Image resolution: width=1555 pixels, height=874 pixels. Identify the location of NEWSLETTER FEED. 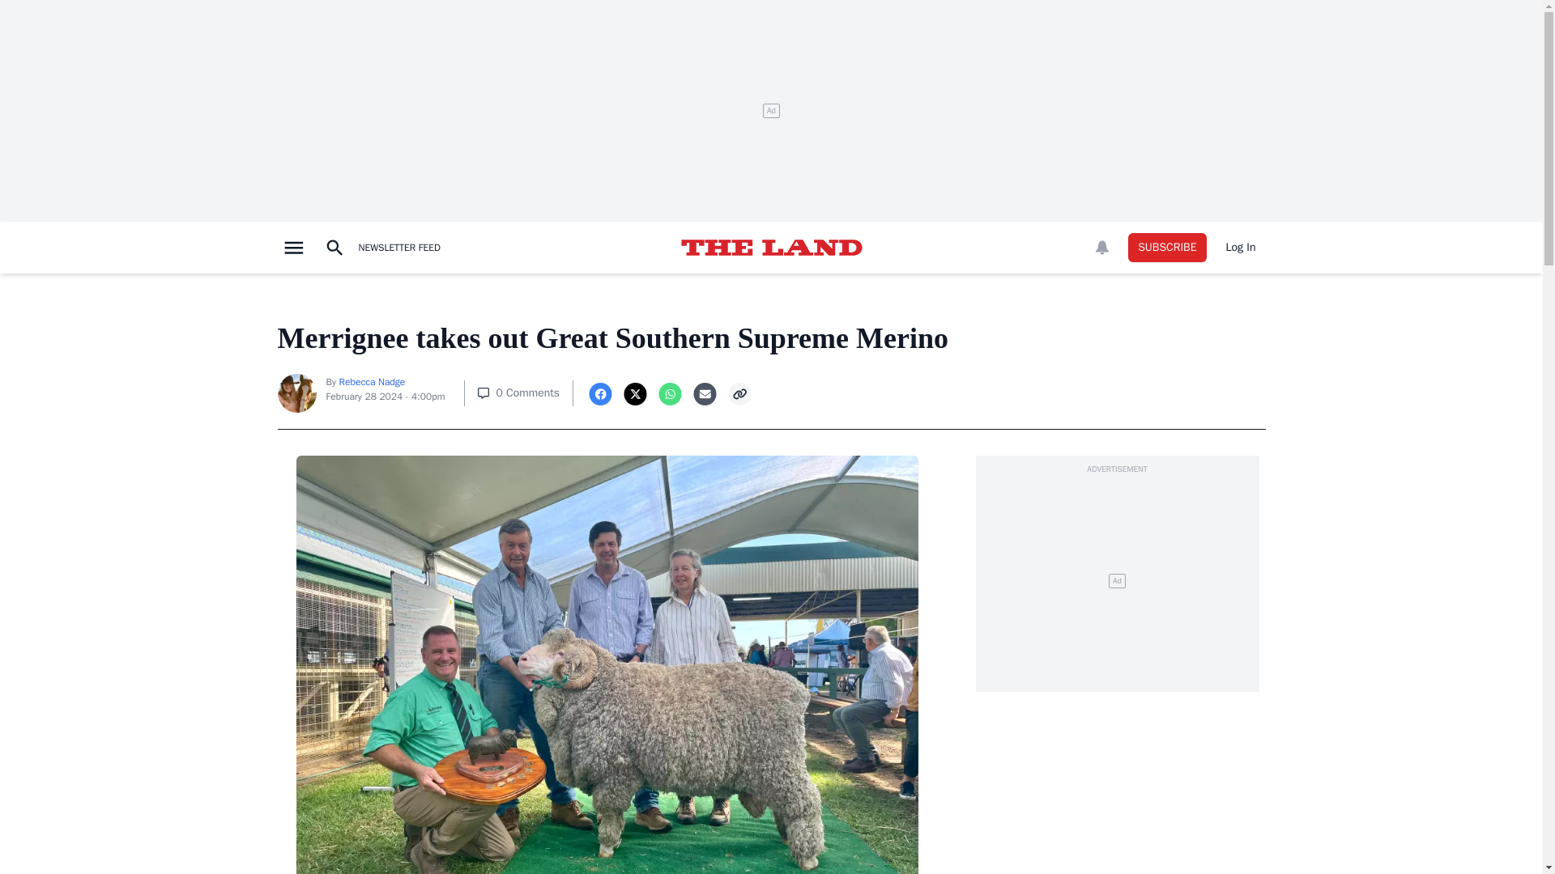
(398, 248).